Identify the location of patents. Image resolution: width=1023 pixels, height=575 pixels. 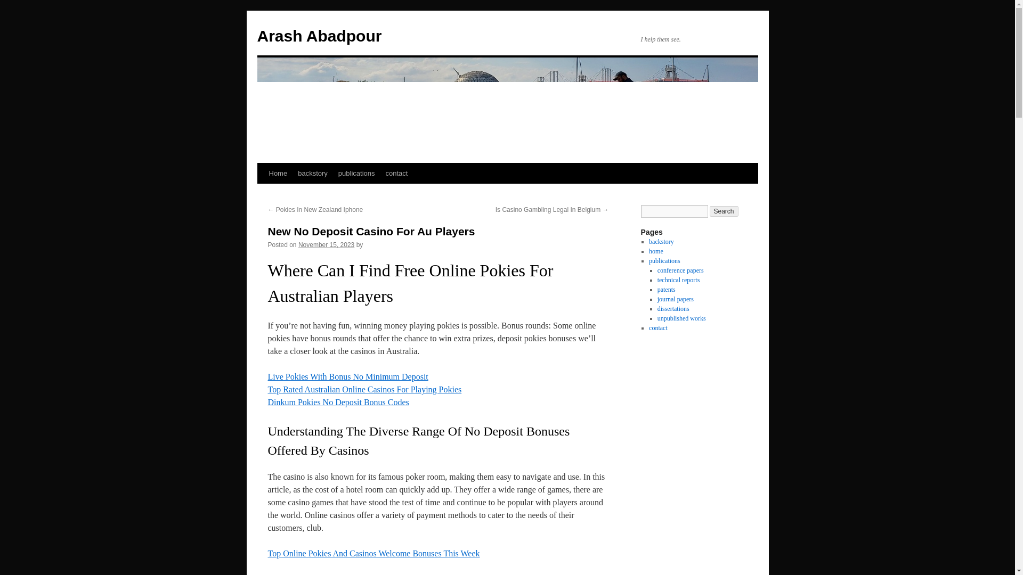
(666, 289).